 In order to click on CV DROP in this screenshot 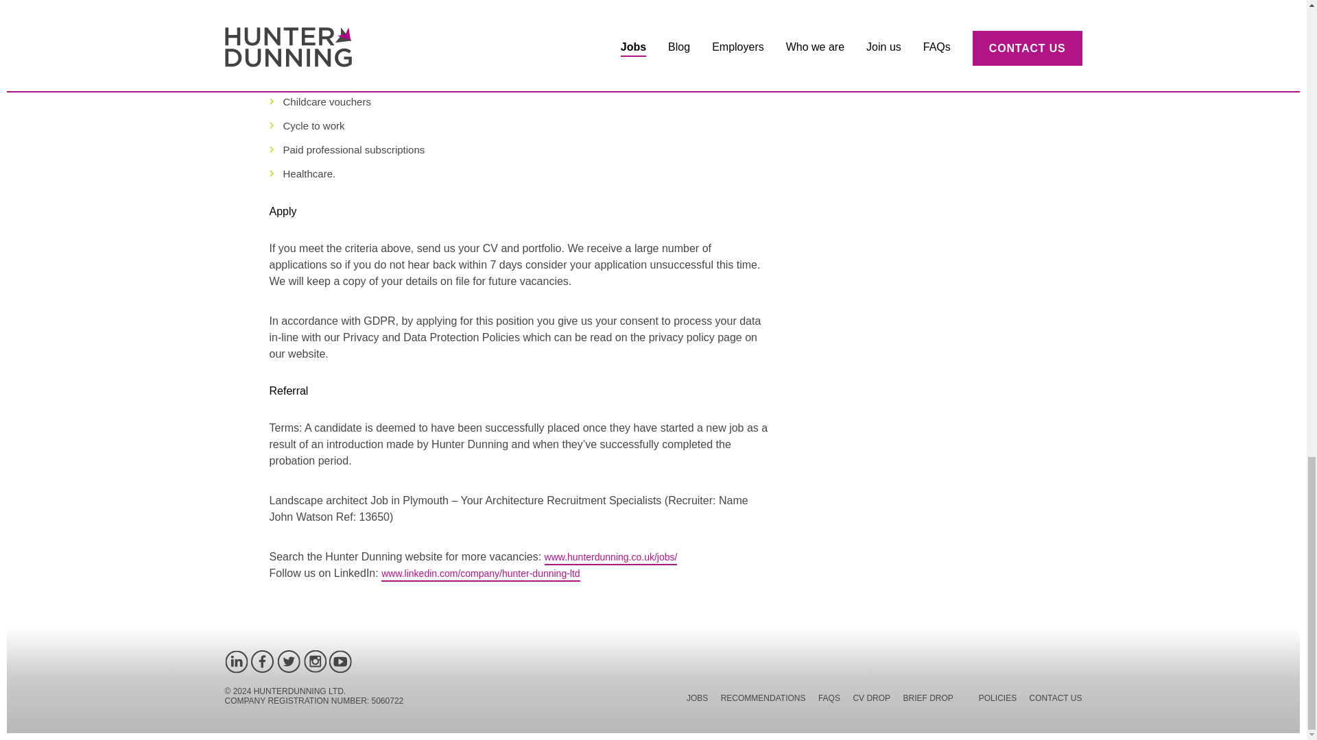, I will do `click(871, 700)`.